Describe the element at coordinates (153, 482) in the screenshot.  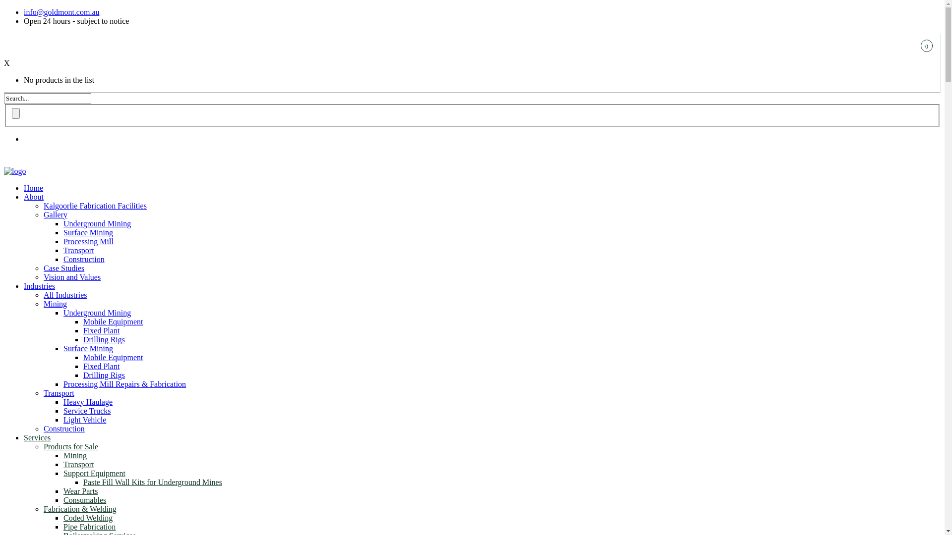
I see `Paste Fill Wall Kits for Underground Mines` at that location.